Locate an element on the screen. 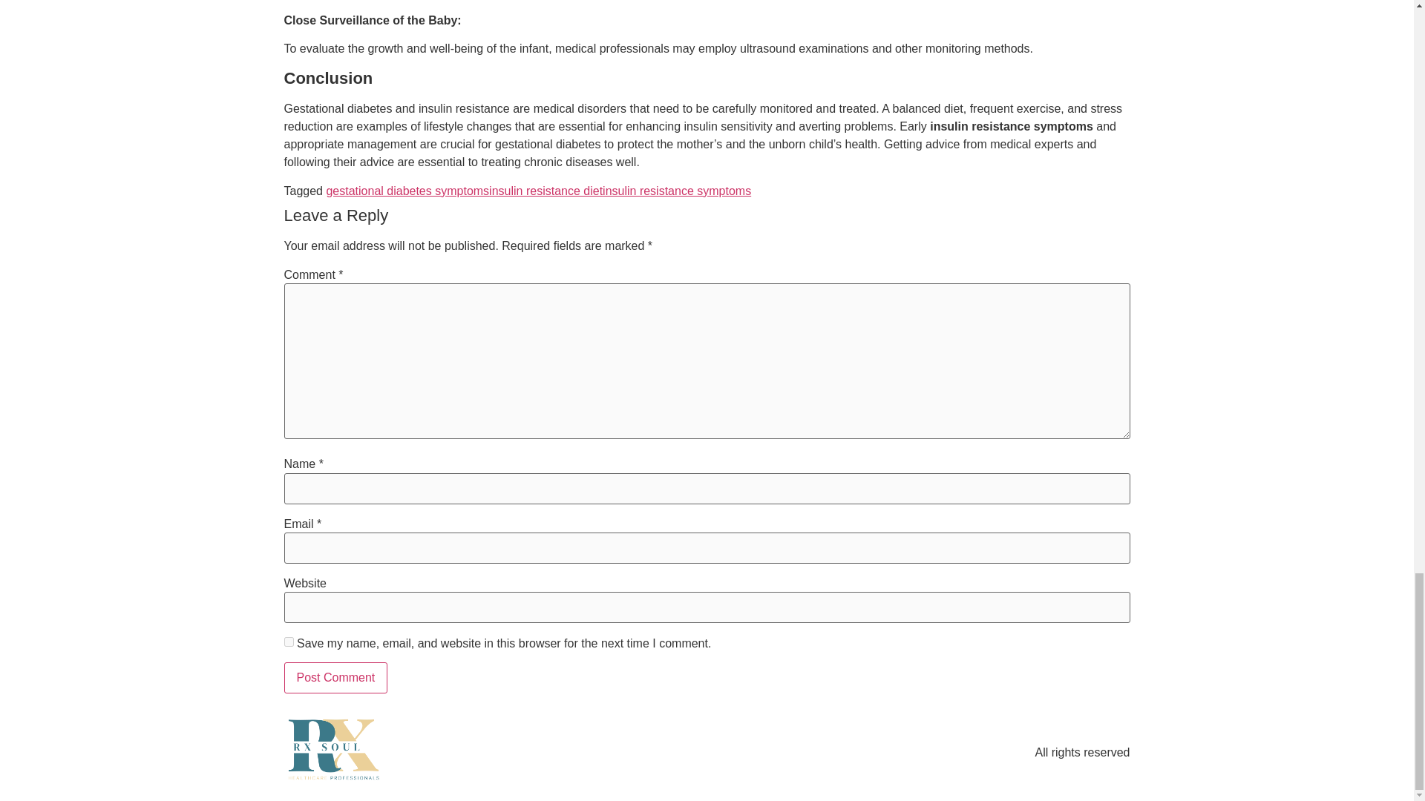 This screenshot has height=801, width=1425. Post Comment is located at coordinates (335, 678).